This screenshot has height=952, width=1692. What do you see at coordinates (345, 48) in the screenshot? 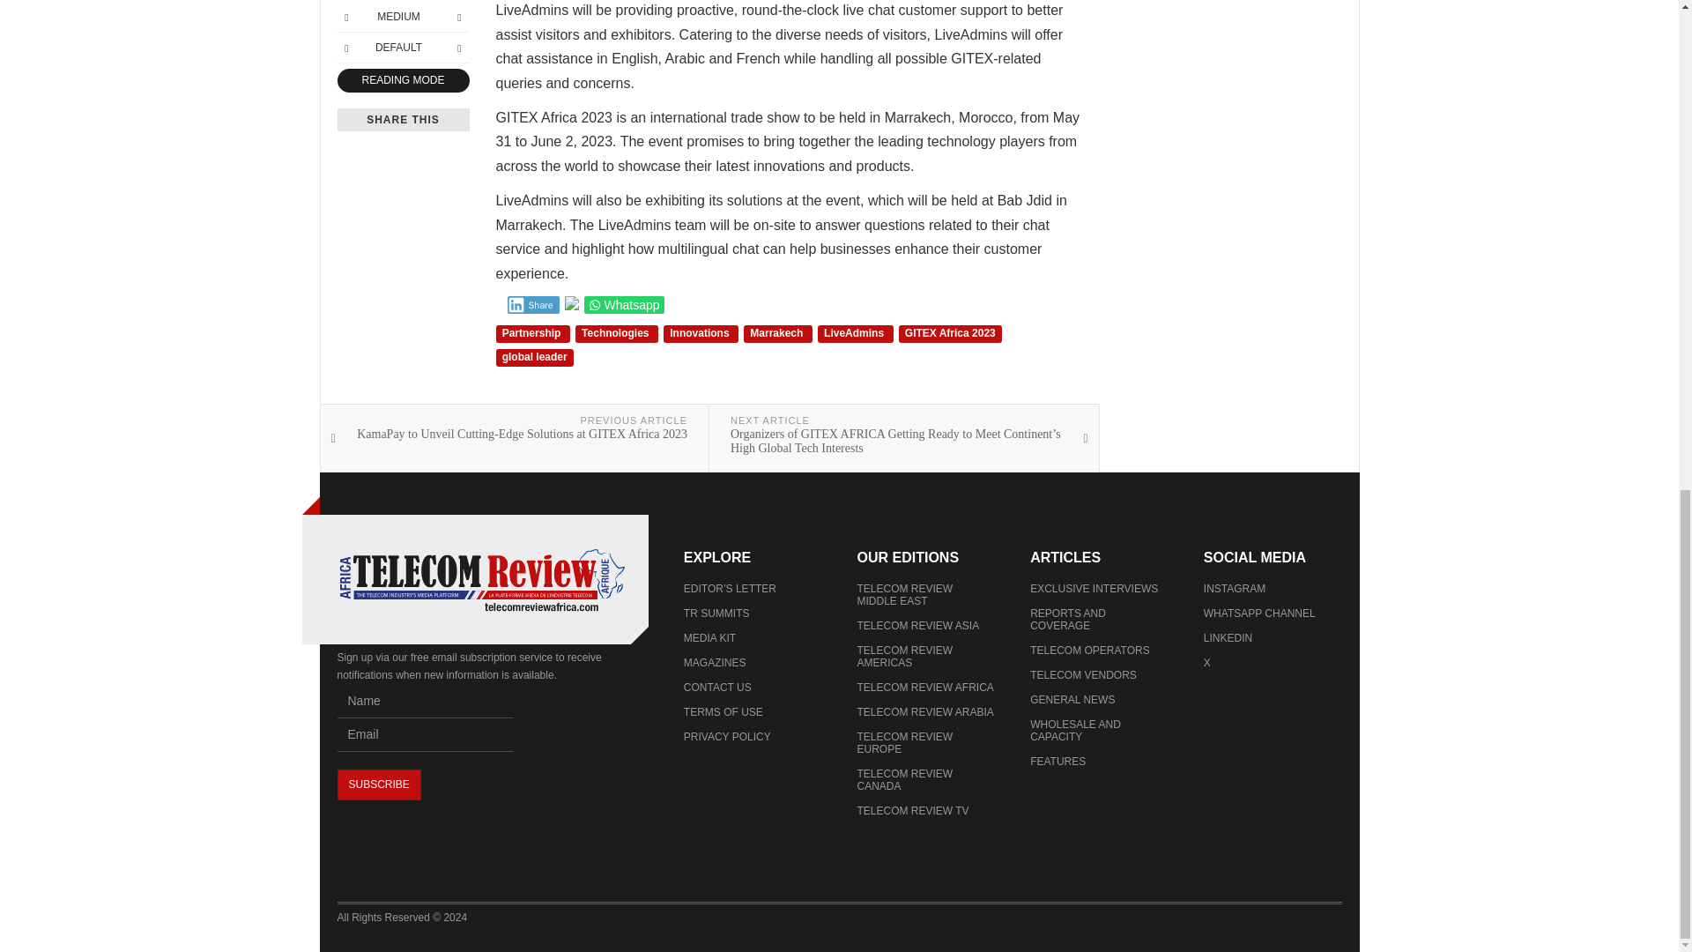
I see `Previous Font Style` at bounding box center [345, 48].